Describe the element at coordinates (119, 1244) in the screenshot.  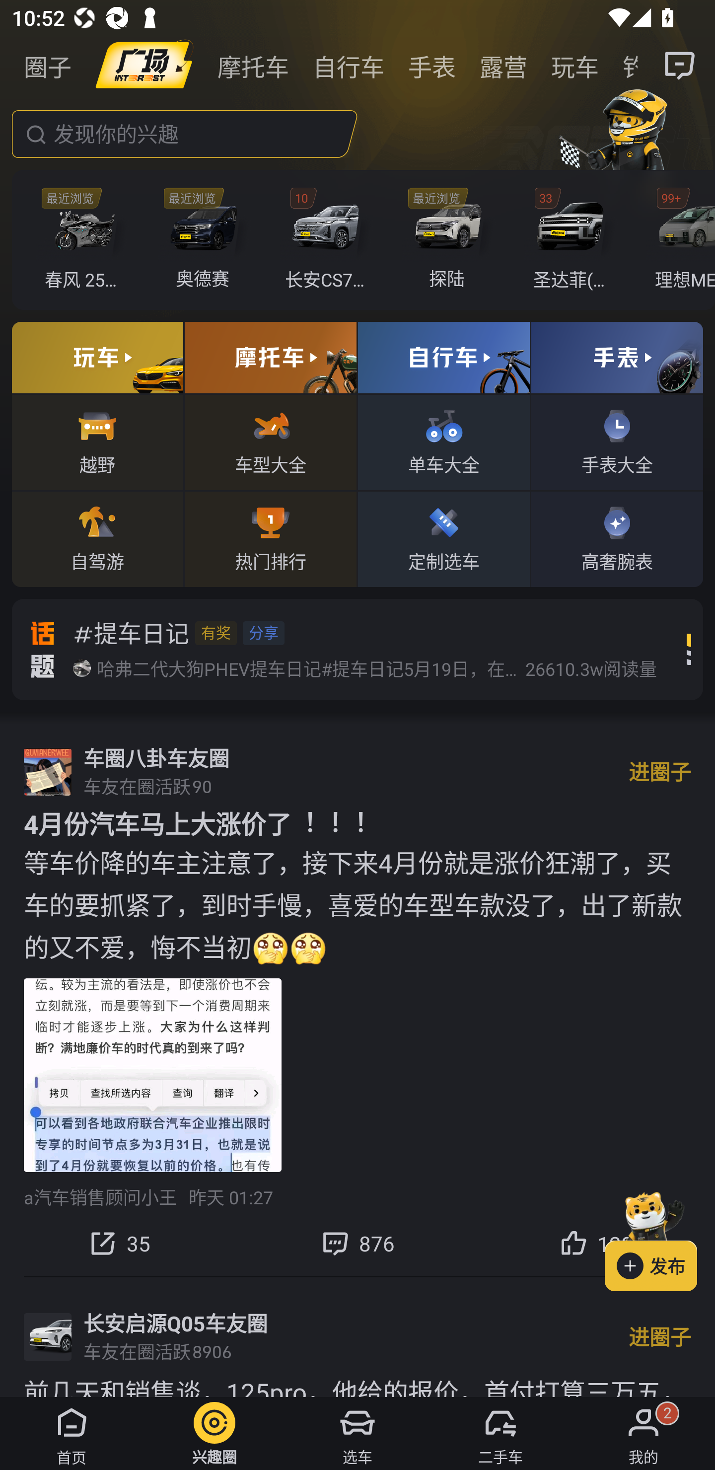
I see ` 35` at that location.